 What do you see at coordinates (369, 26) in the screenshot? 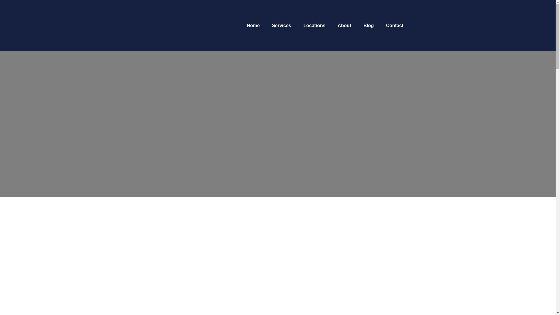
I see `Blog` at bounding box center [369, 26].